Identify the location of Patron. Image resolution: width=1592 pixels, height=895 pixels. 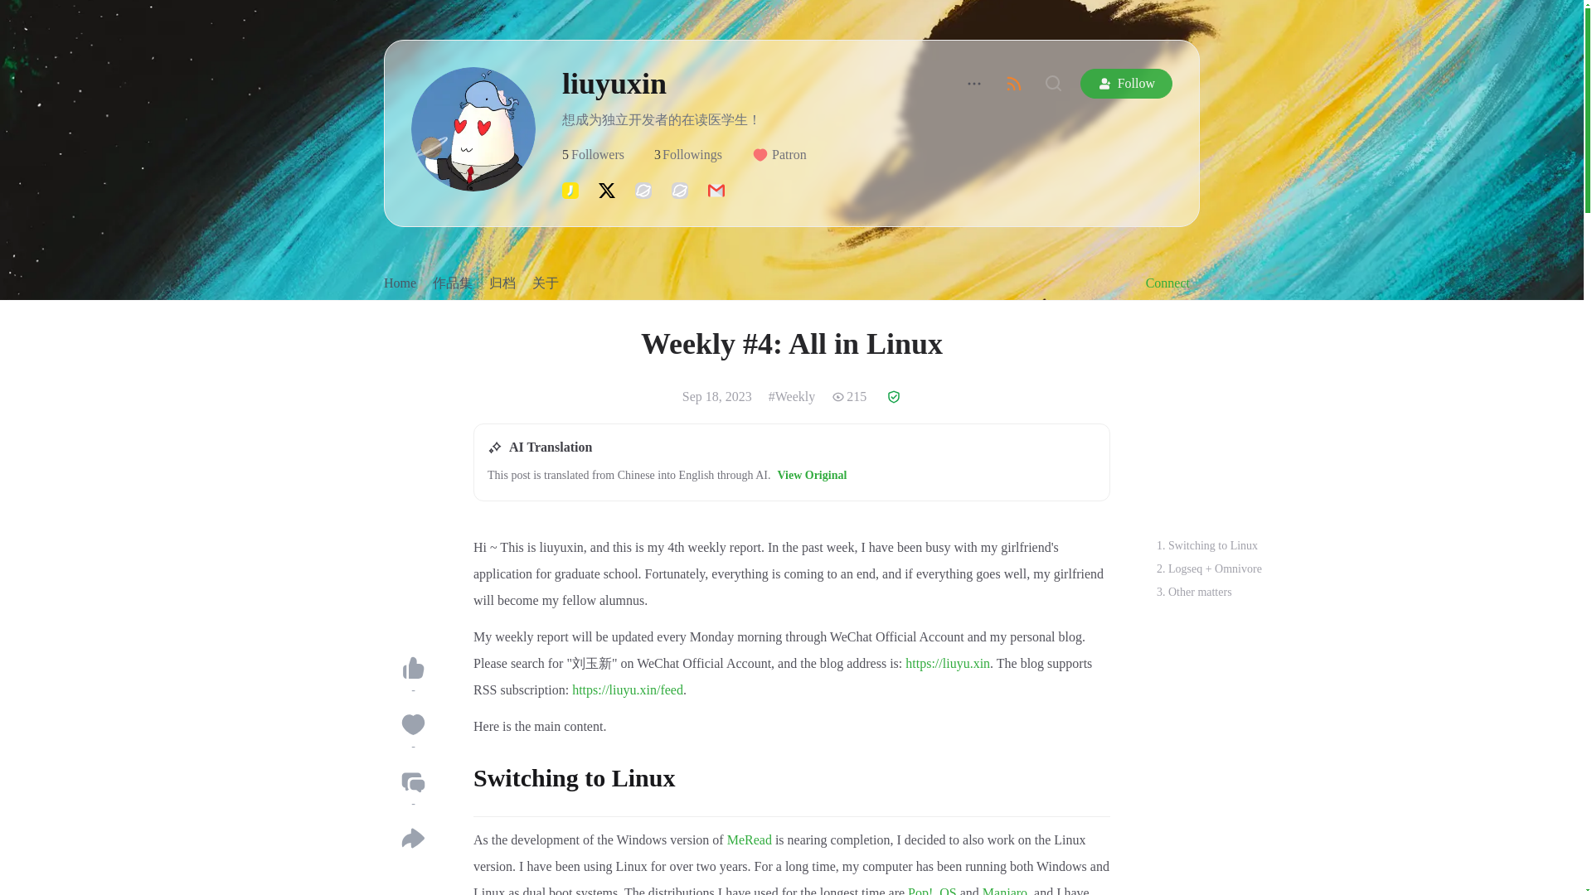
(1004, 890).